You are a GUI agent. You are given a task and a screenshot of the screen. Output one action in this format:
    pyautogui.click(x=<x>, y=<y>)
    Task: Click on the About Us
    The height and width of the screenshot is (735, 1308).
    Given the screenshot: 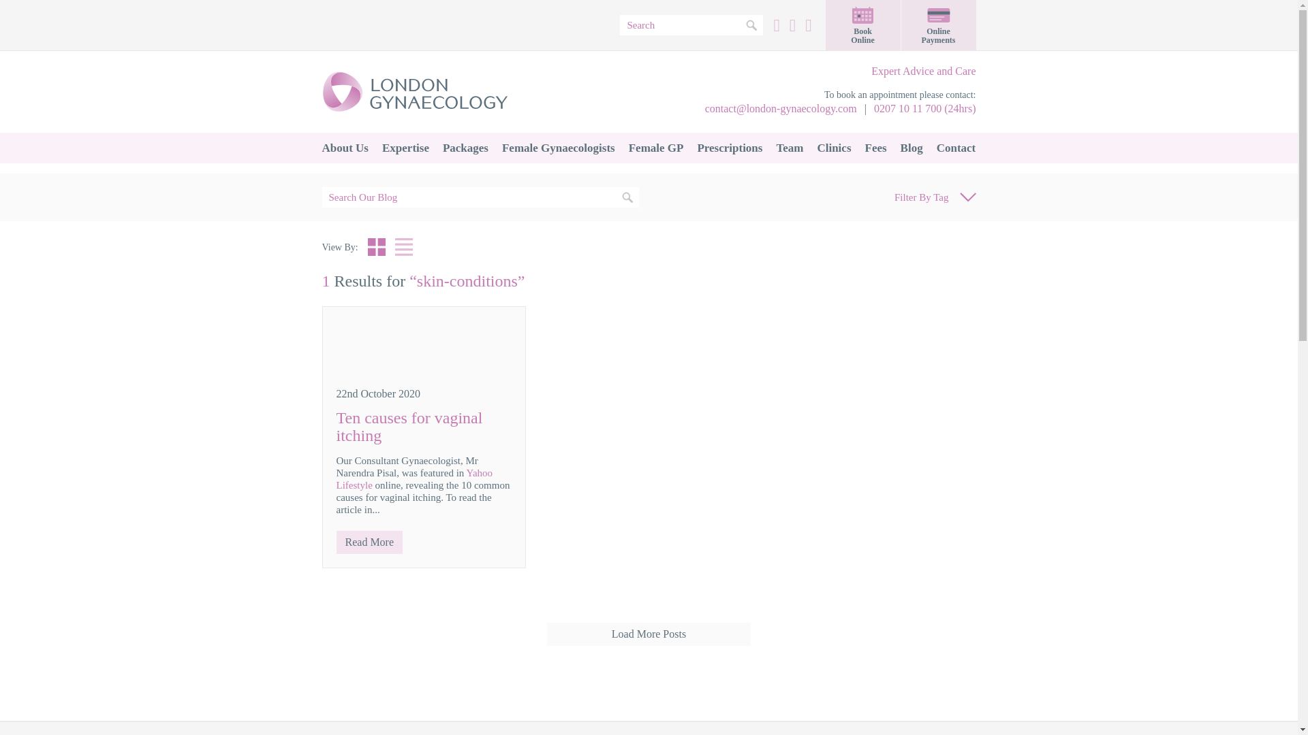 What is the action you would take?
    pyautogui.click(x=345, y=148)
    